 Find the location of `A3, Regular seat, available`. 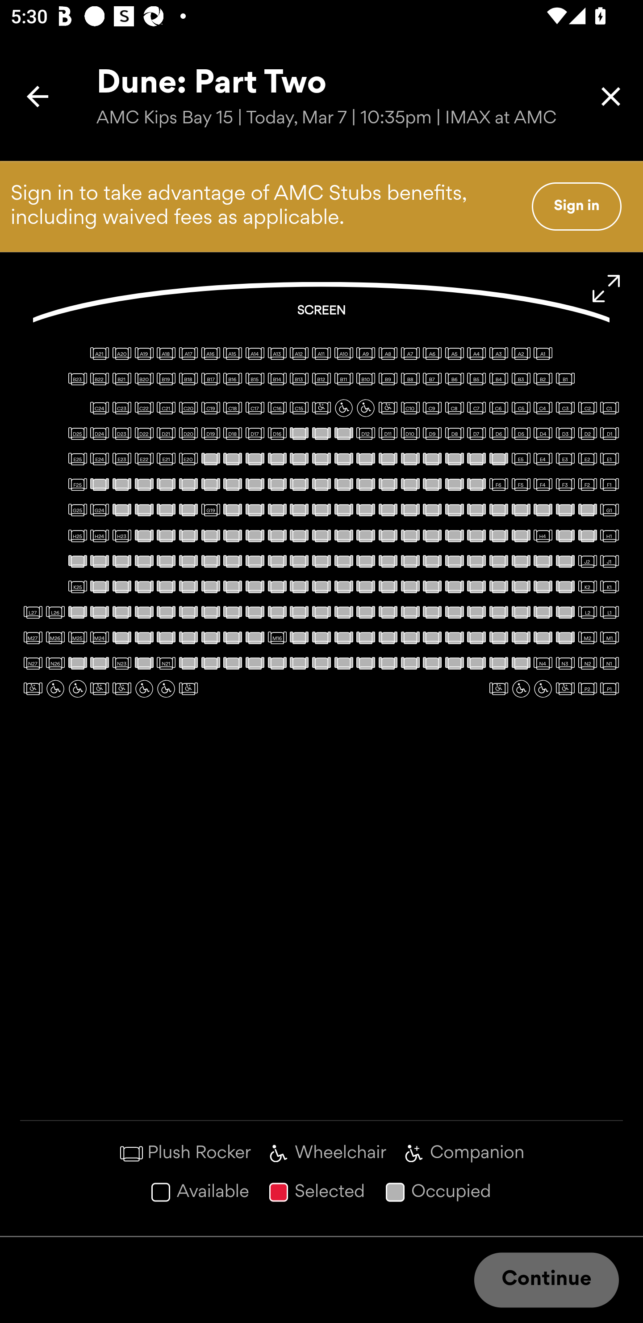

A3, Regular seat, available is located at coordinates (498, 354).